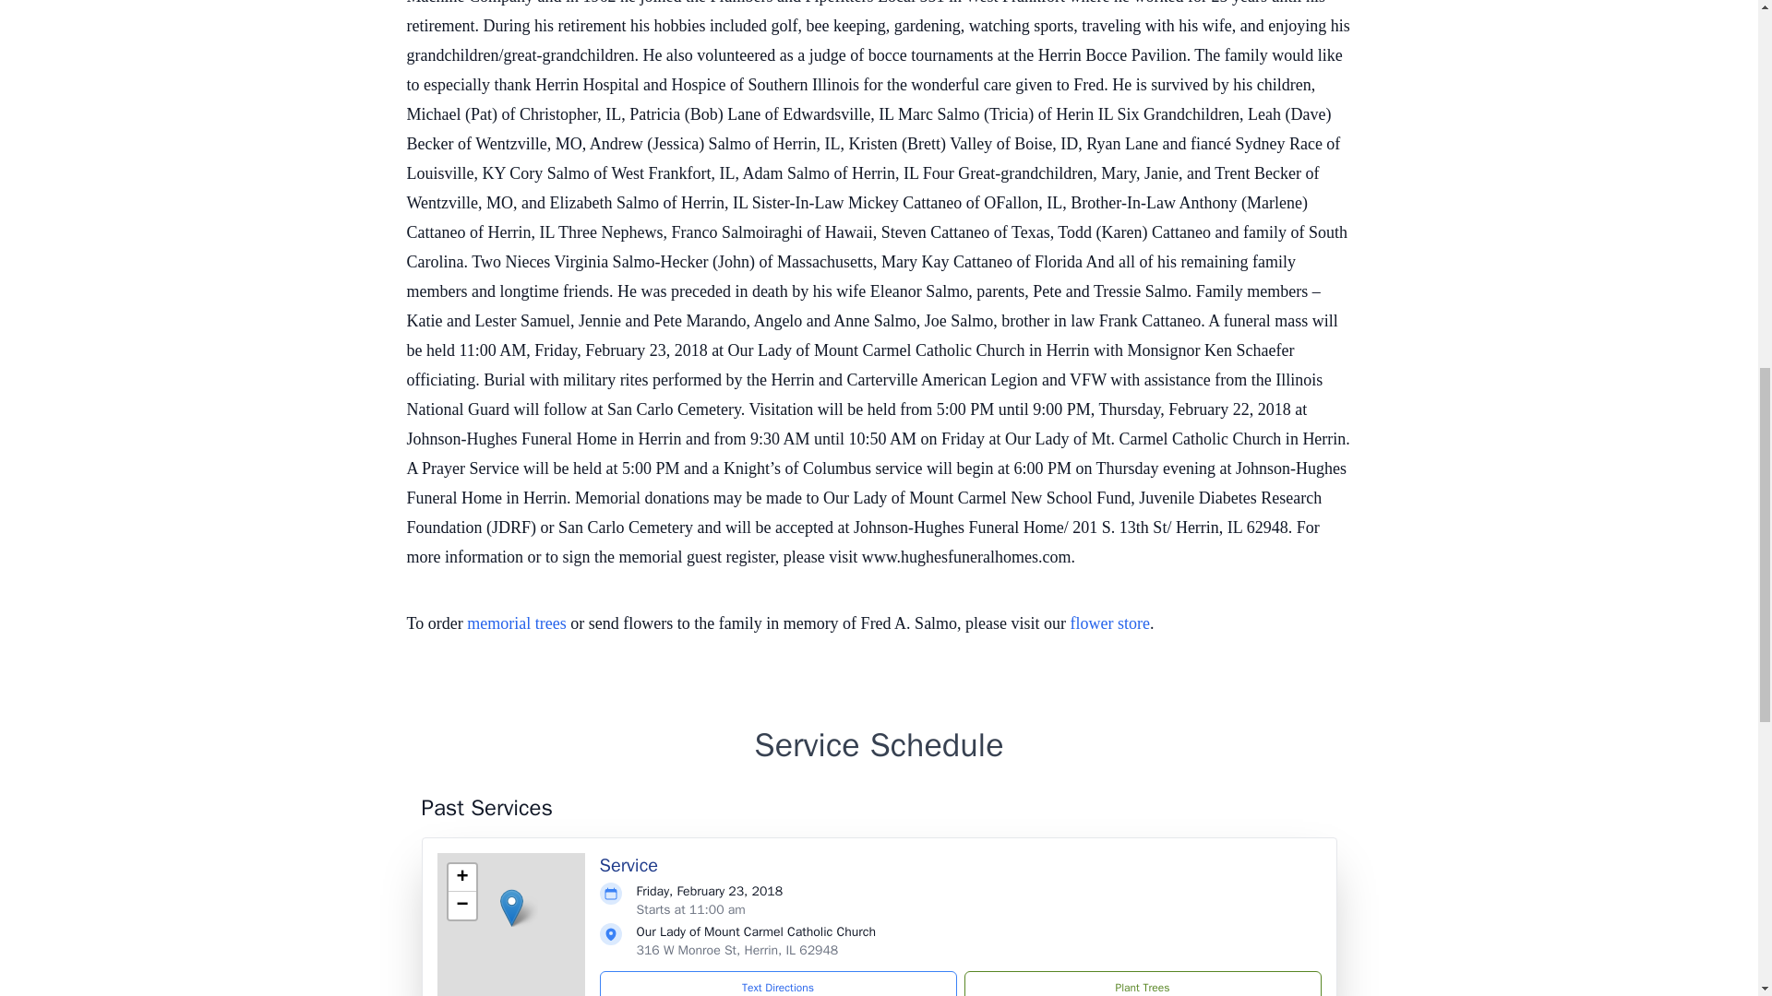 The image size is (1772, 996). I want to click on Zoom in, so click(461, 878).